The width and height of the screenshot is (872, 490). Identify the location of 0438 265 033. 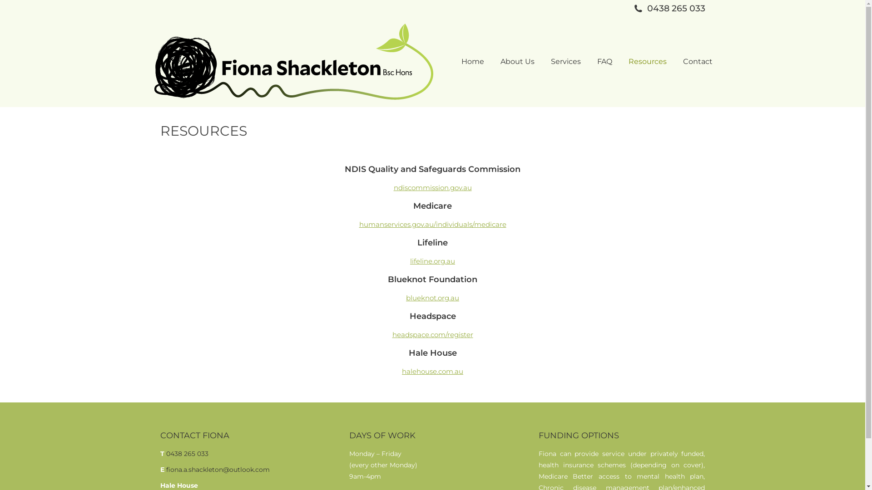
(187, 454).